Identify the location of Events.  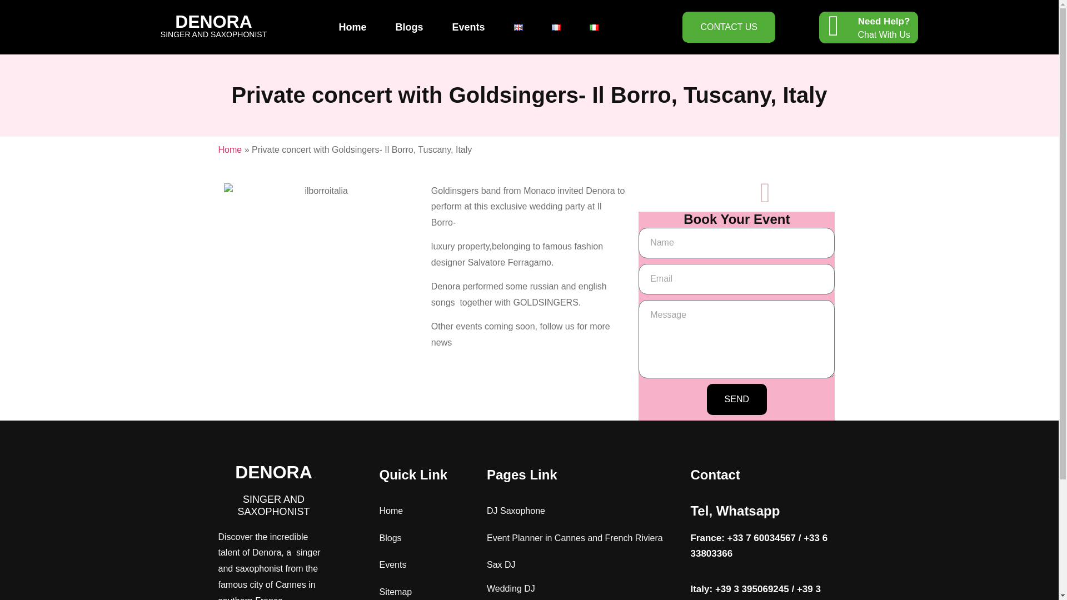
(468, 27).